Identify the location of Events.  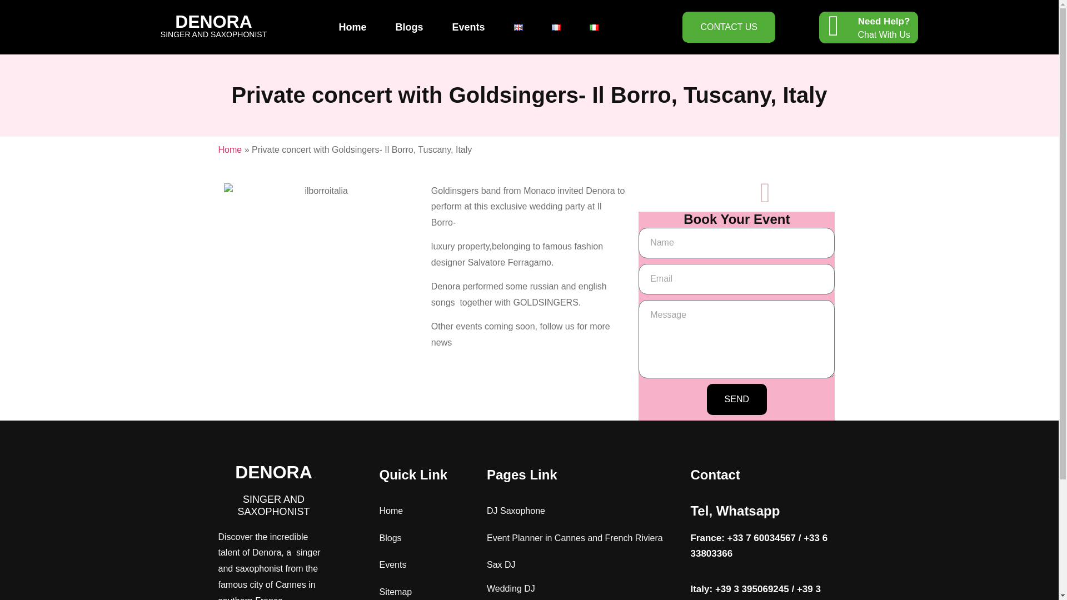
(468, 27).